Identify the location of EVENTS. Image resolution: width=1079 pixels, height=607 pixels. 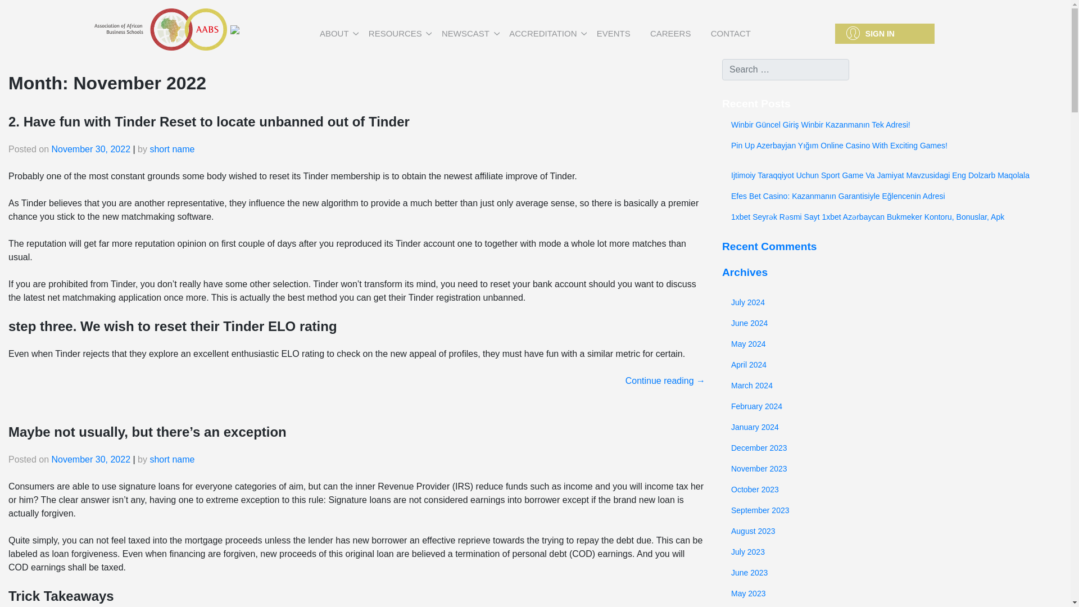
(613, 33).